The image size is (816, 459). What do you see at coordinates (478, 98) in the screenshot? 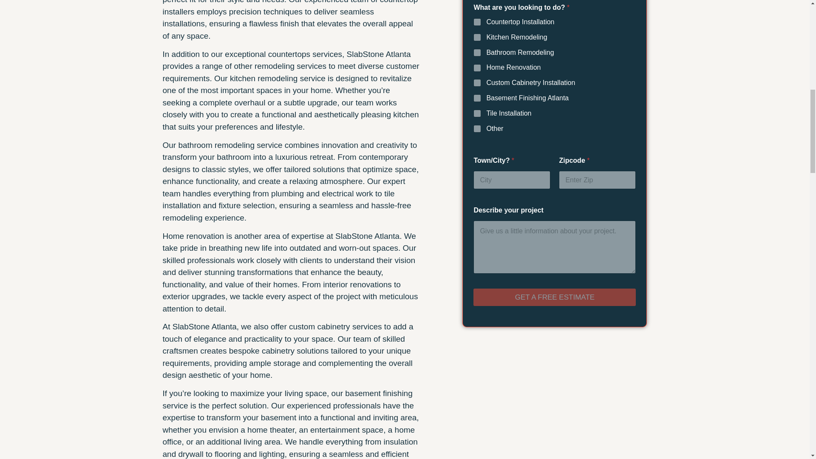
I see `Basement Finishing Atlanta` at bounding box center [478, 98].